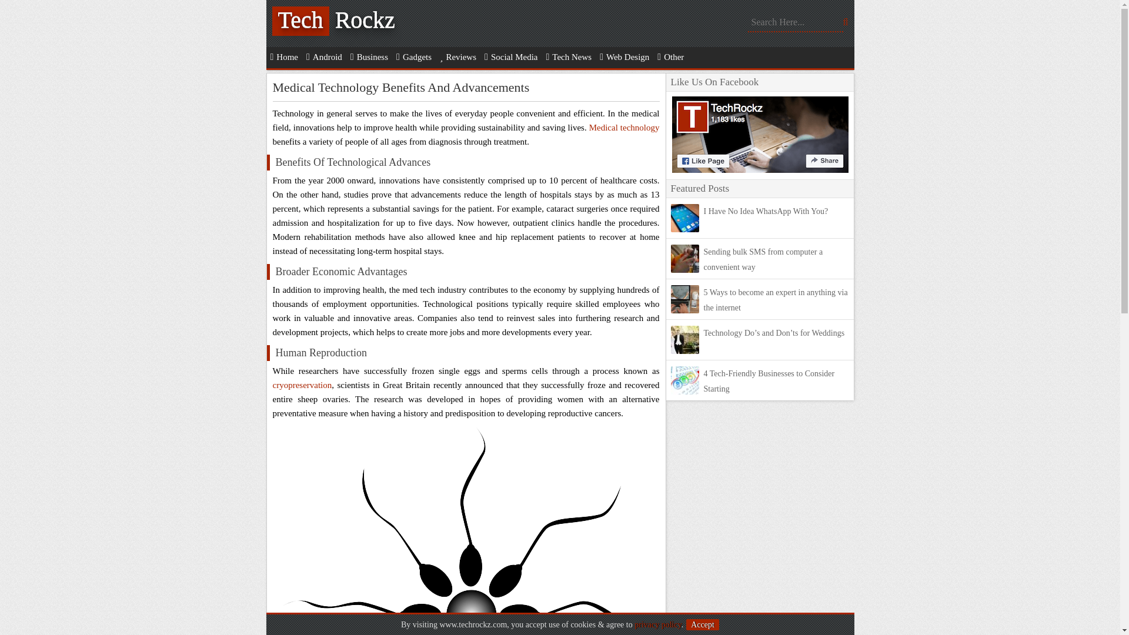 The height and width of the screenshot is (635, 1129). What do you see at coordinates (658, 624) in the screenshot?
I see `privacy policy` at bounding box center [658, 624].